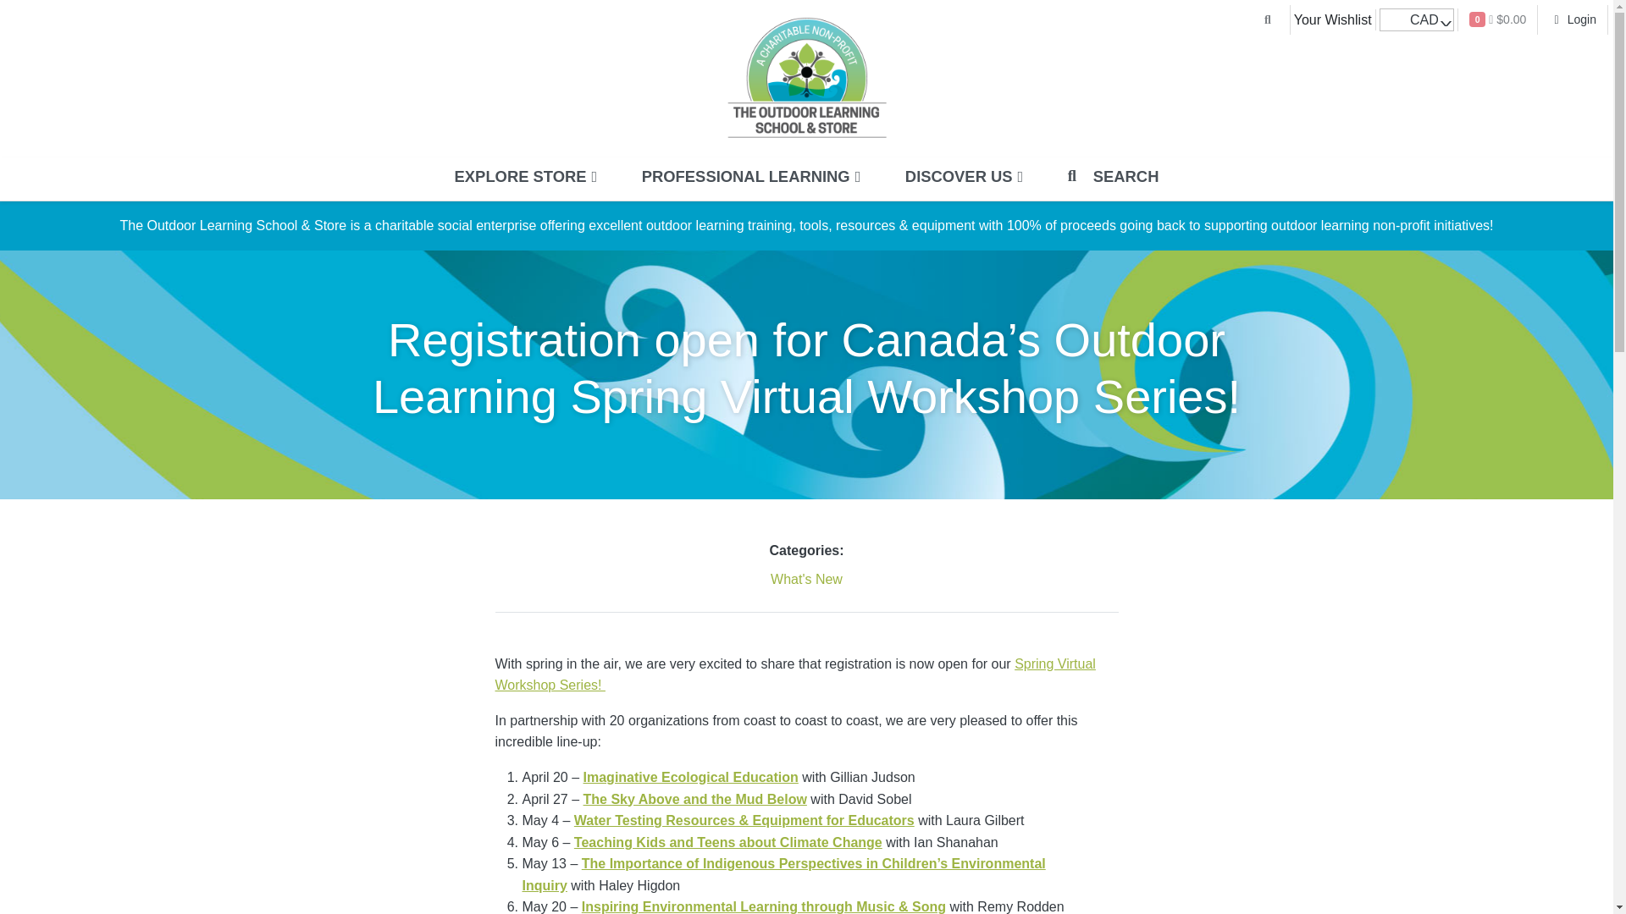 Image resolution: width=1626 pixels, height=914 pixels. Describe the element at coordinates (1333, 20) in the screenshot. I see `Your Wishlist` at that location.